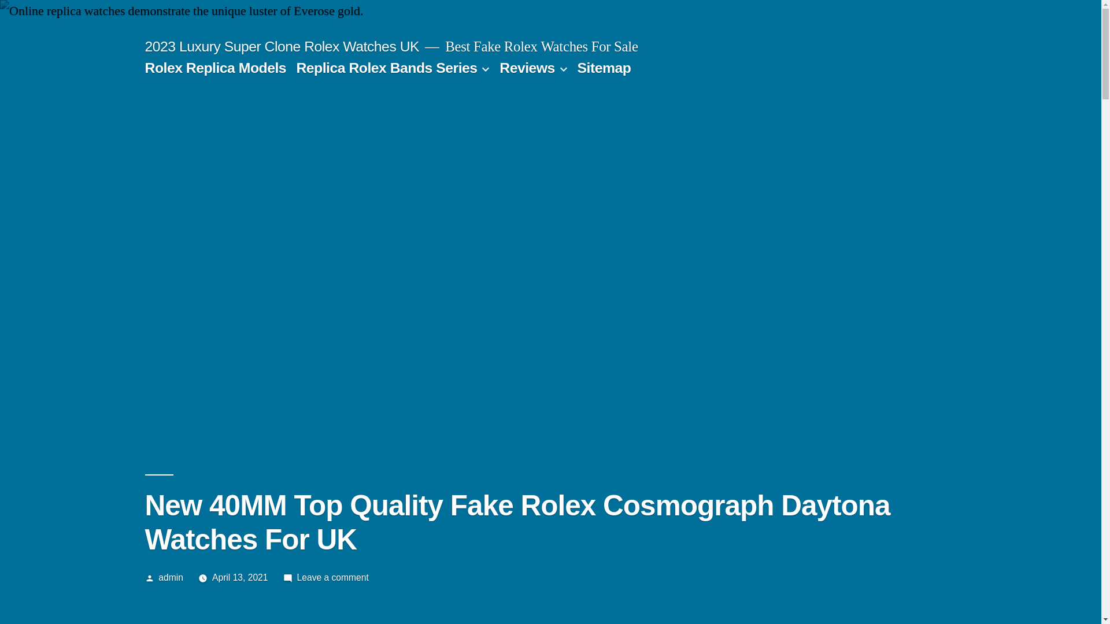  I want to click on Reviews, so click(527, 68).